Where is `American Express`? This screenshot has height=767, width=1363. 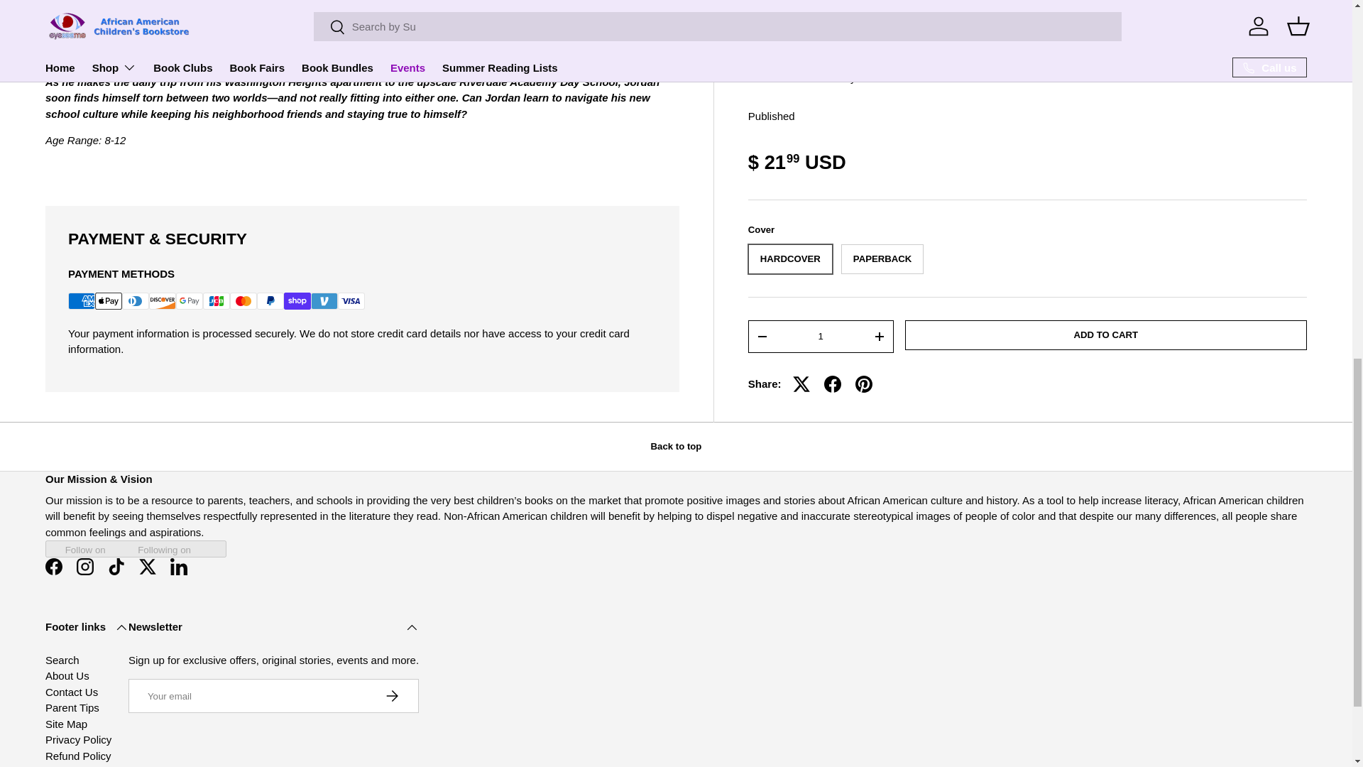
American Express is located at coordinates (82, 301).